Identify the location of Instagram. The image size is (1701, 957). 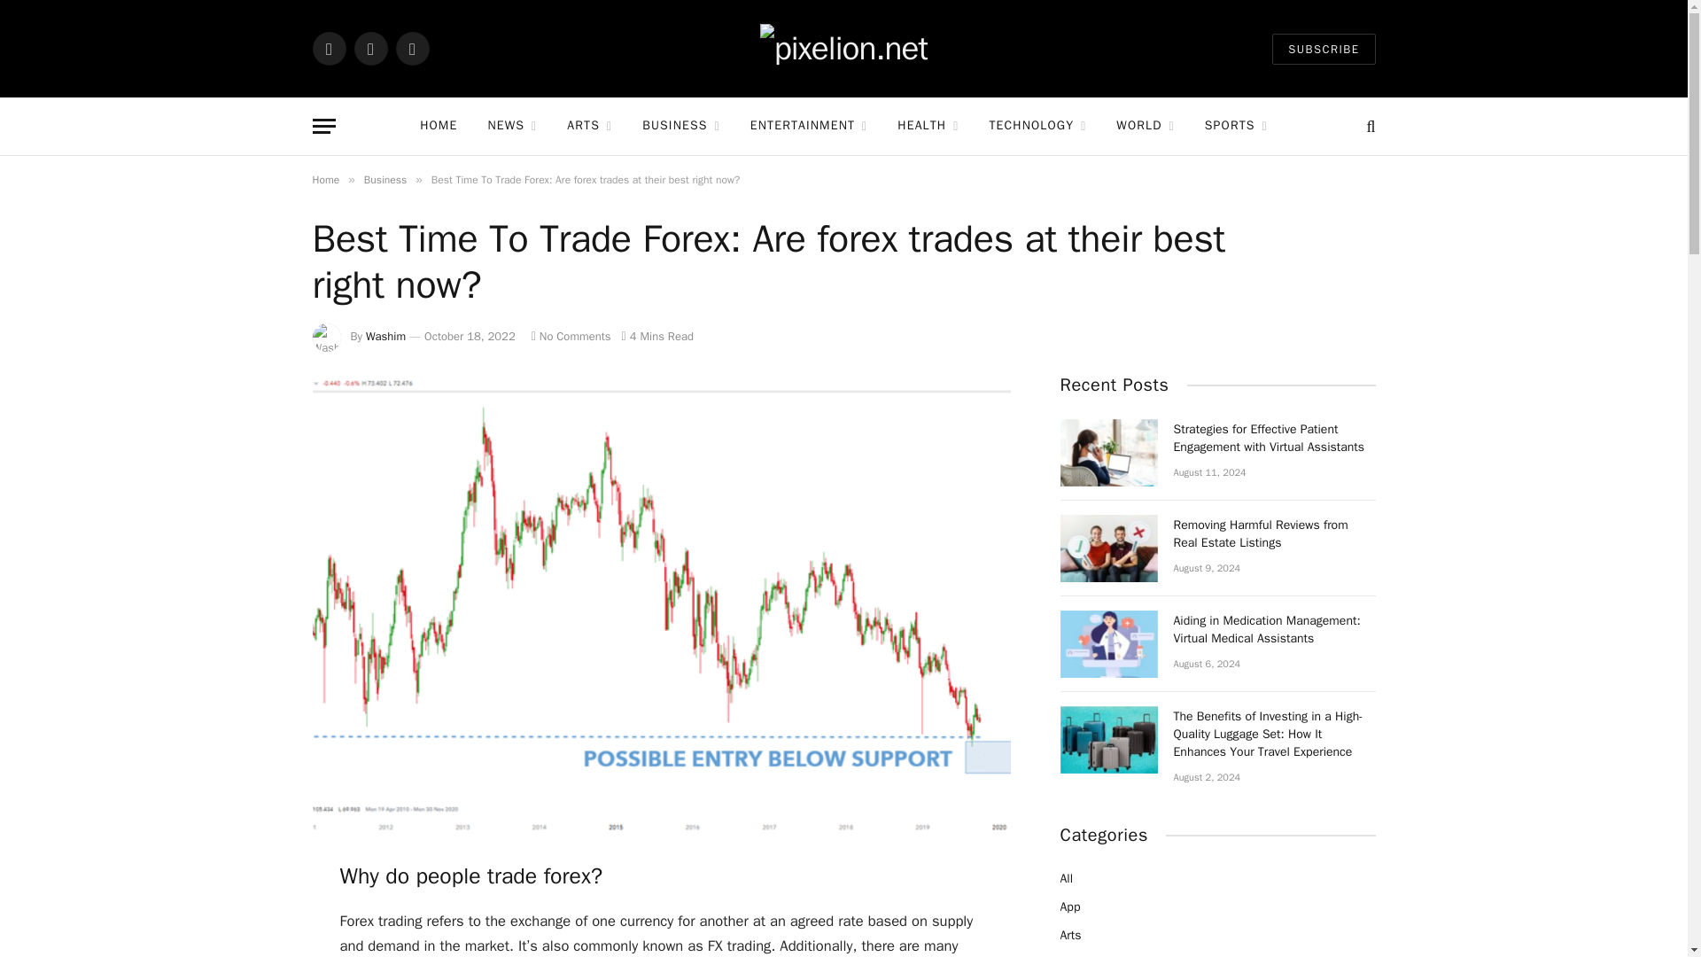
(411, 48).